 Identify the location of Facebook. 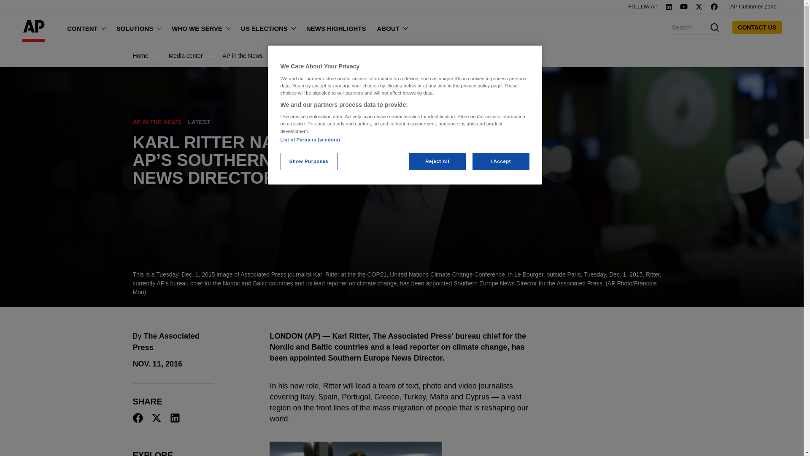
(714, 6).